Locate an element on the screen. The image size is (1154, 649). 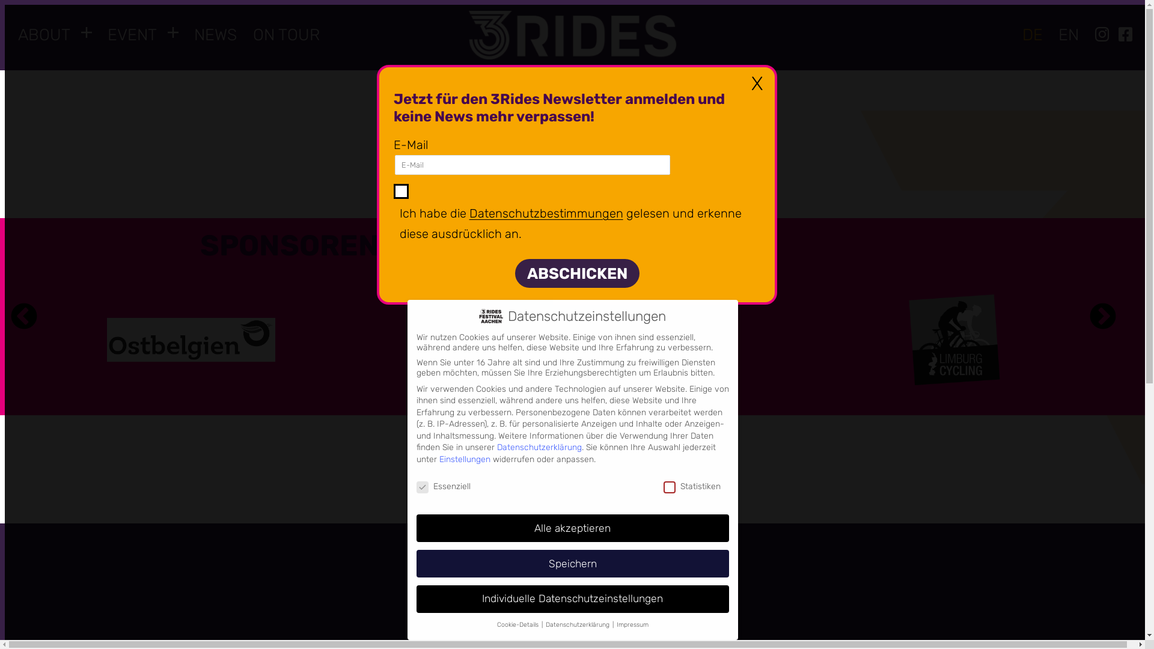
EN is located at coordinates (1069, 35).